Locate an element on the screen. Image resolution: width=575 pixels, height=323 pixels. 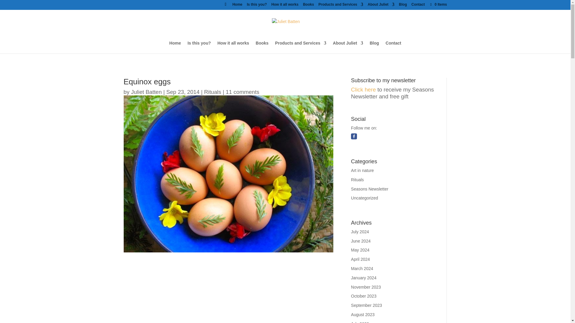
Books is located at coordinates (308, 6).